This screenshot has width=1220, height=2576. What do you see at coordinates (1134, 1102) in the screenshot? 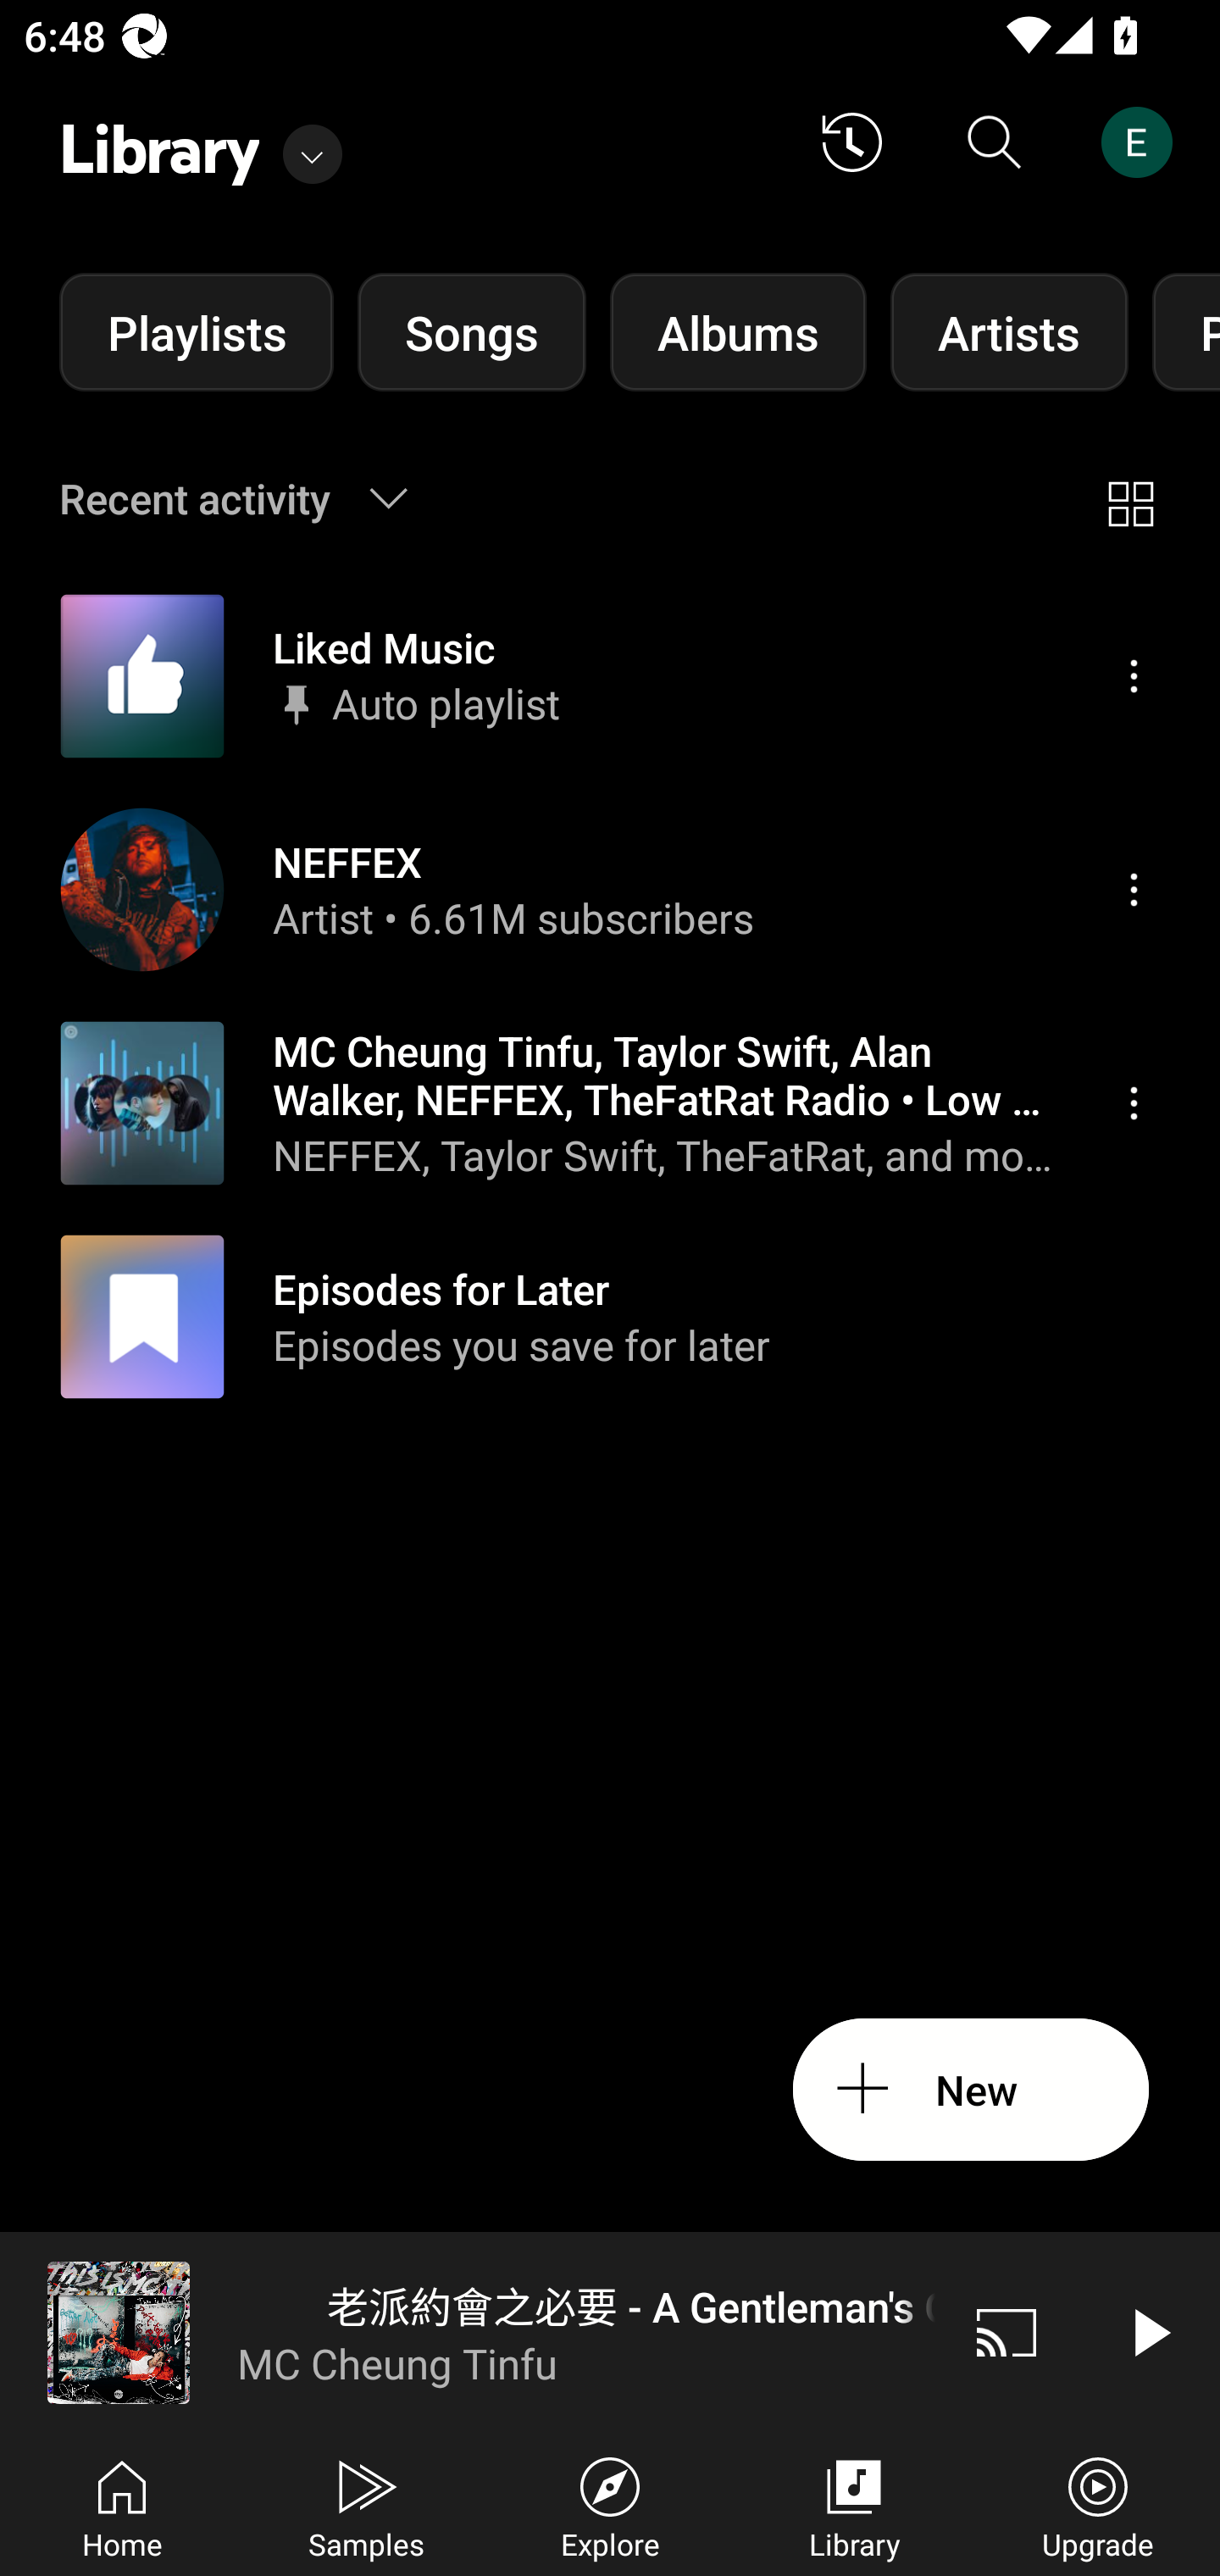
I see `Menu` at bounding box center [1134, 1102].